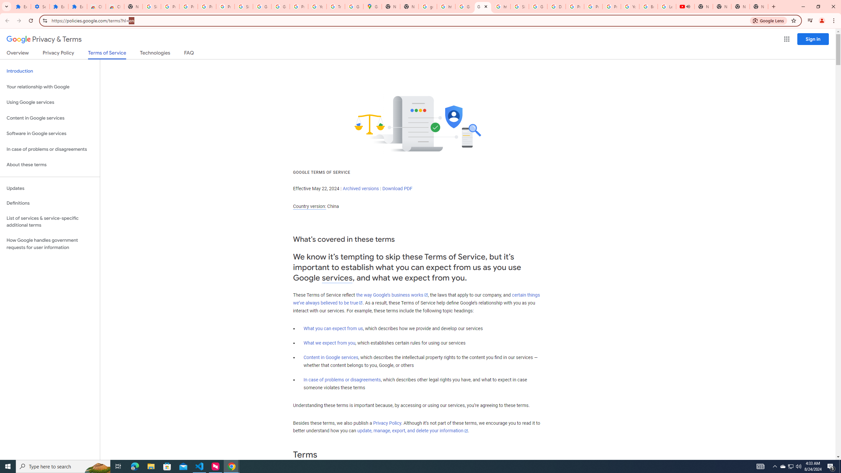 This screenshot has width=841, height=473. I want to click on update, manage, export, and delete your information, so click(413, 431).